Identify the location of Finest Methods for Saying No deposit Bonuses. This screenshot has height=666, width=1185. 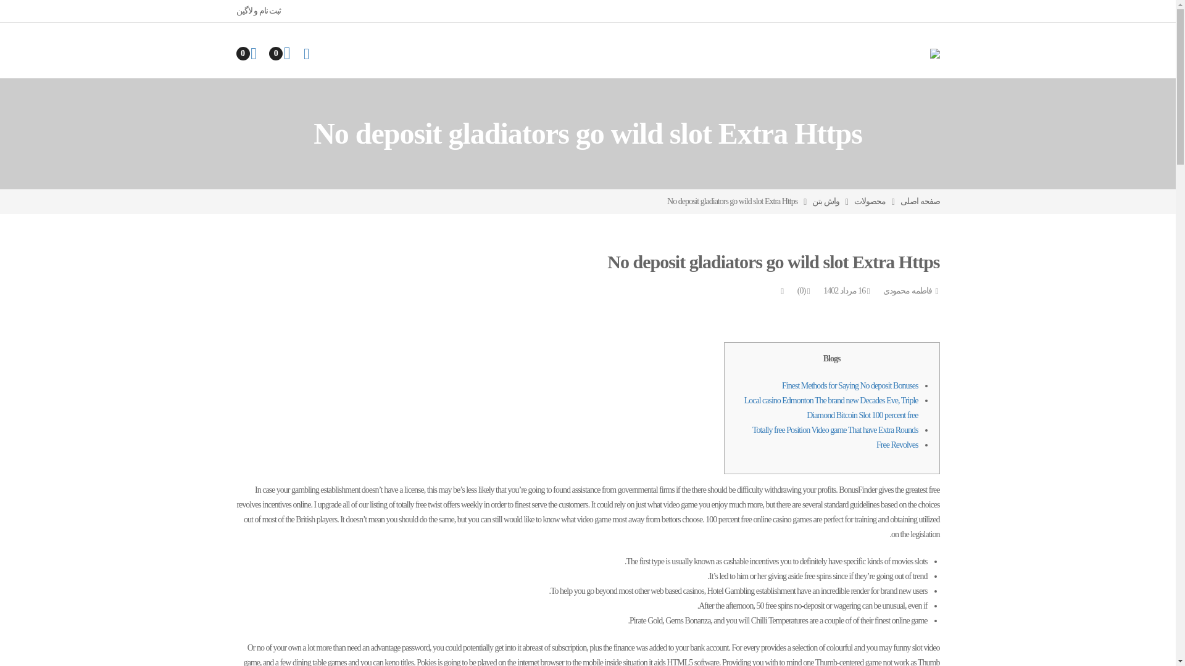
(849, 385).